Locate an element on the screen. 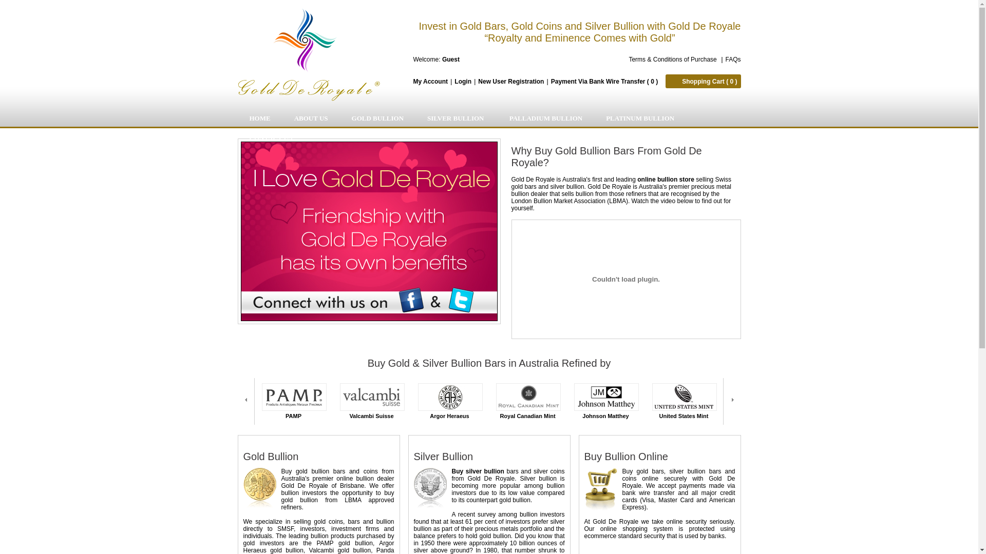 The width and height of the screenshot is (986, 554). Login is located at coordinates (463, 82).